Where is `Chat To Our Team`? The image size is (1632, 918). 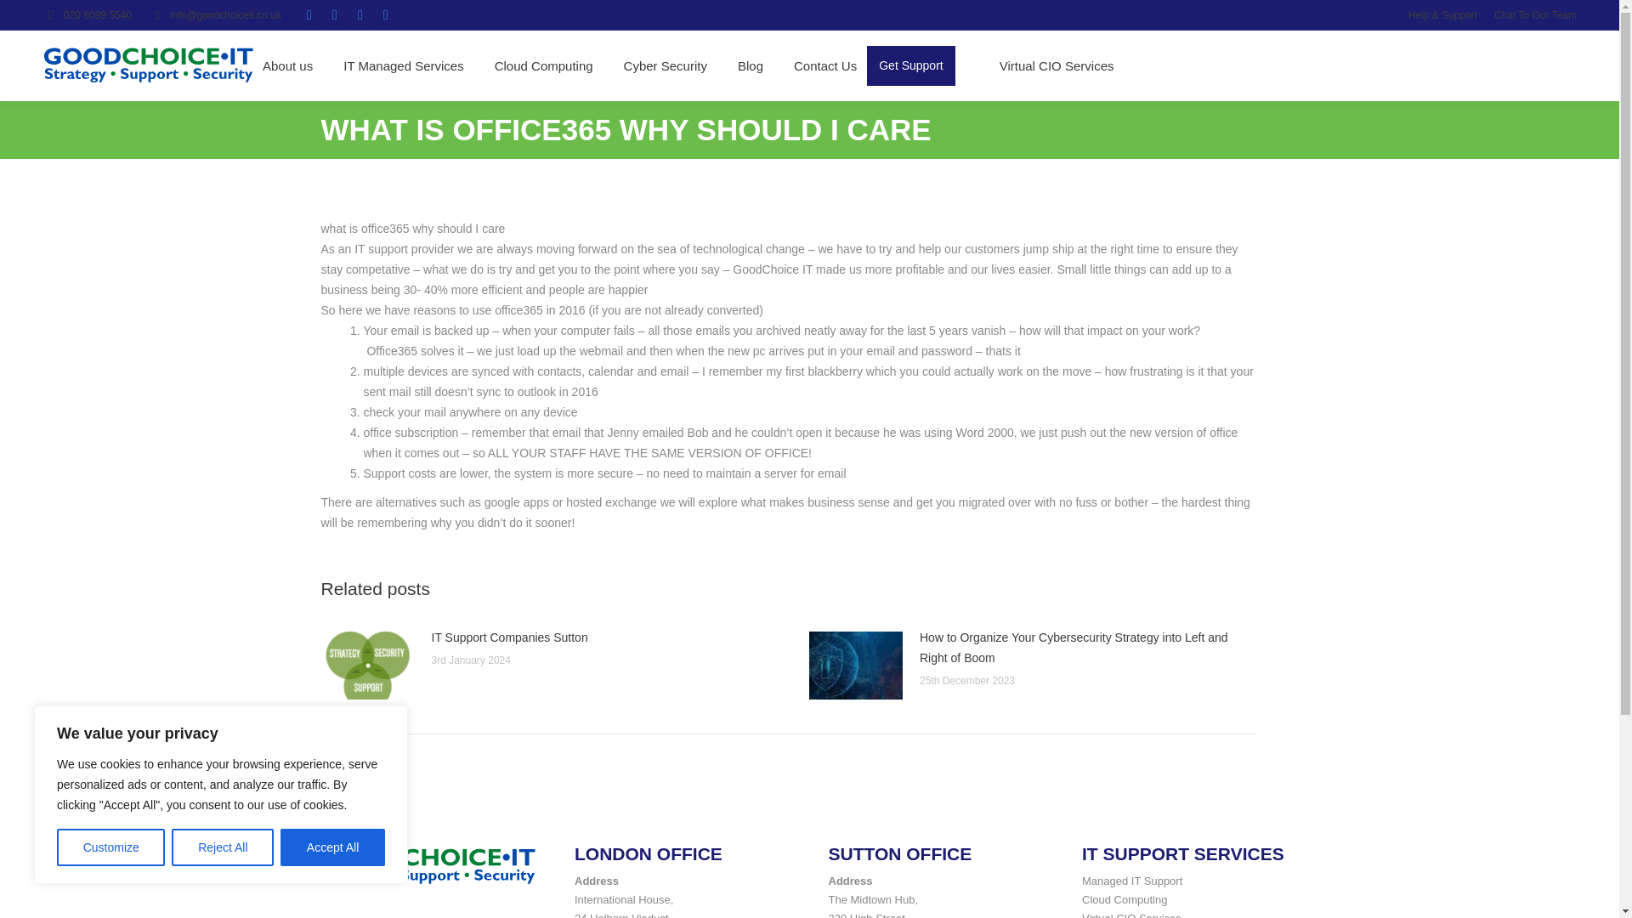
Chat To Our Team is located at coordinates (1535, 15).